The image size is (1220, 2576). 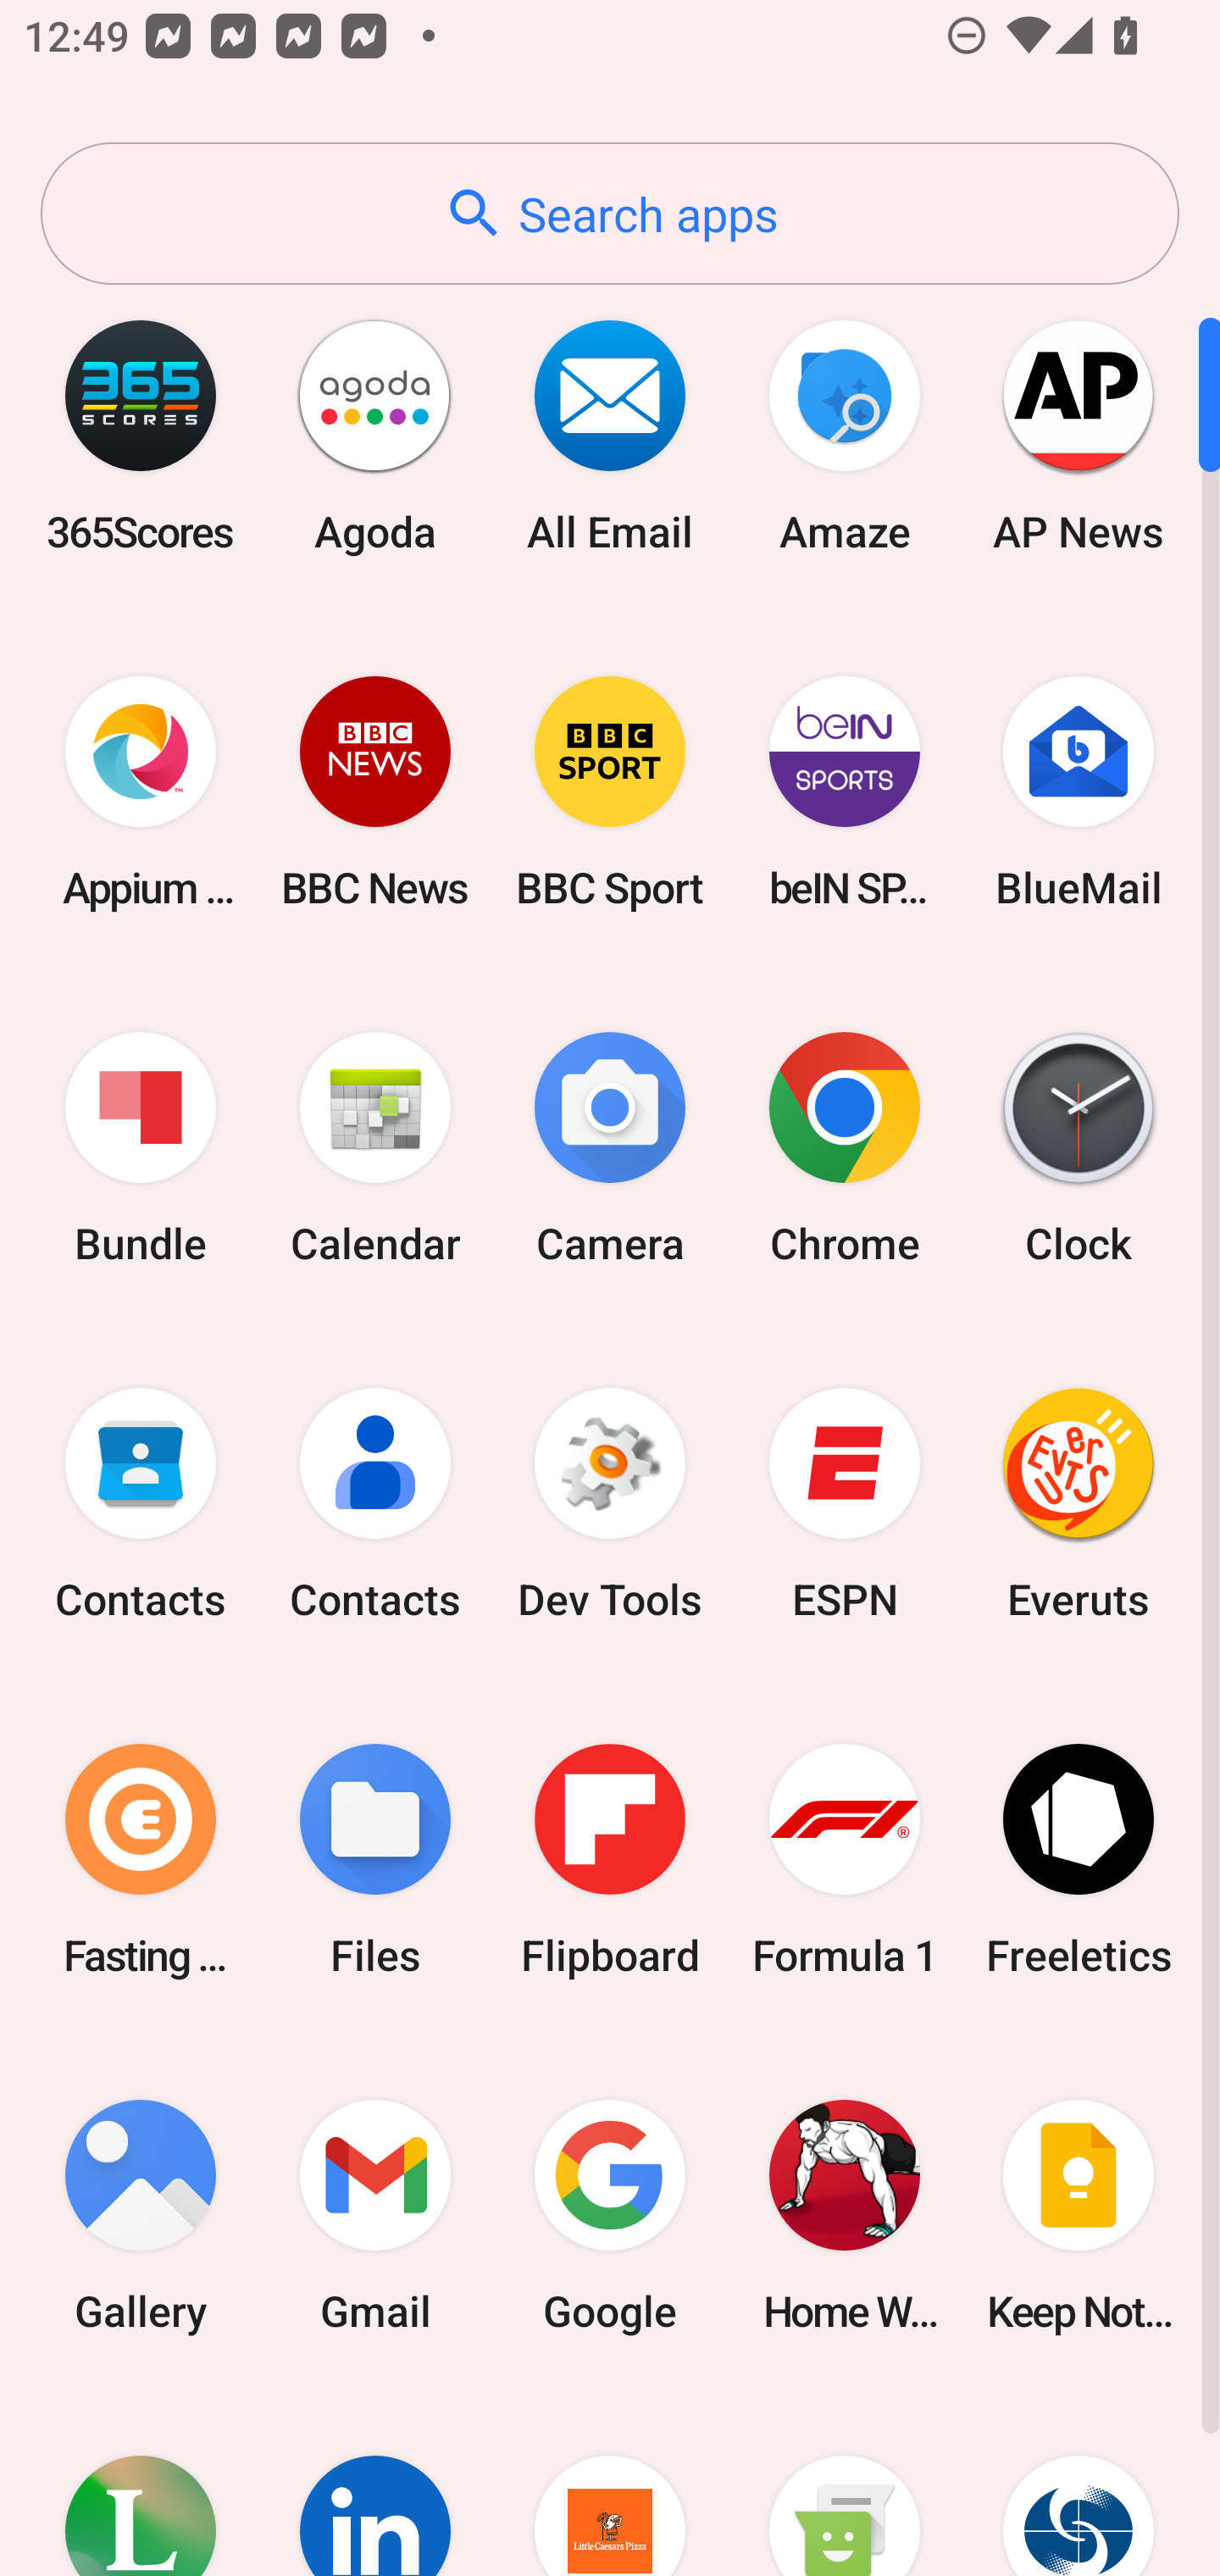 I want to click on   Search apps, so click(x=610, y=214).